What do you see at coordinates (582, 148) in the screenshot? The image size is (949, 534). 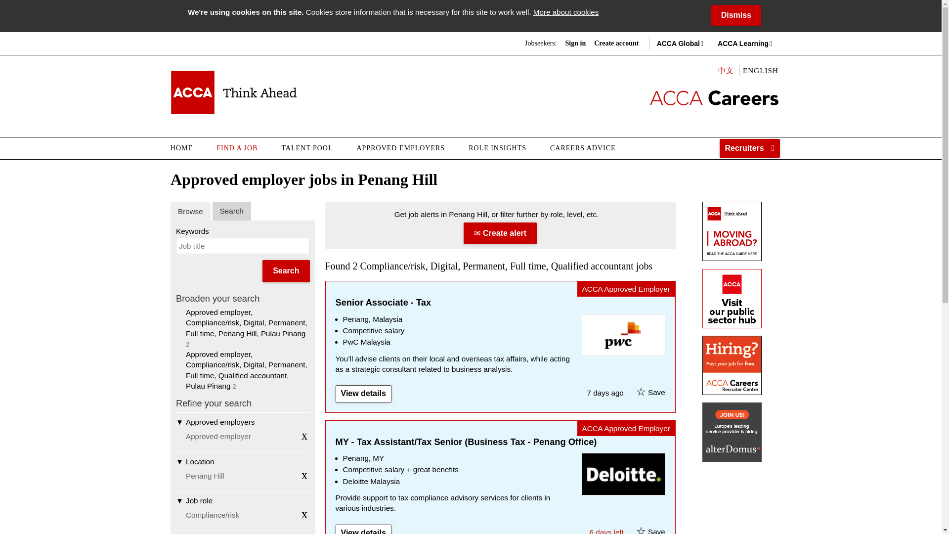 I see `CAREERS ADVICE` at bounding box center [582, 148].